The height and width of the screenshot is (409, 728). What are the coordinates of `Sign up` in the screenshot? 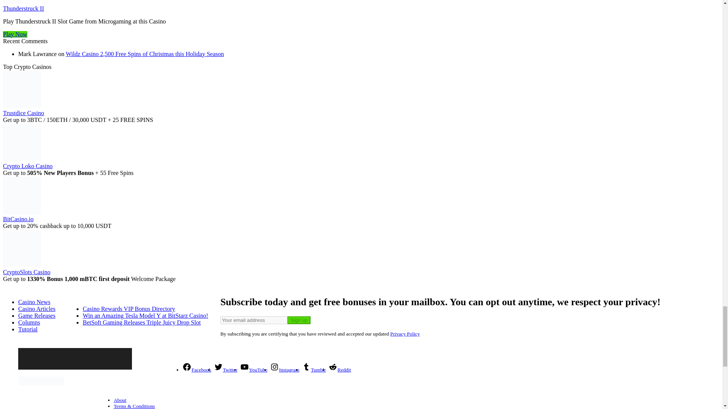 It's located at (299, 320).